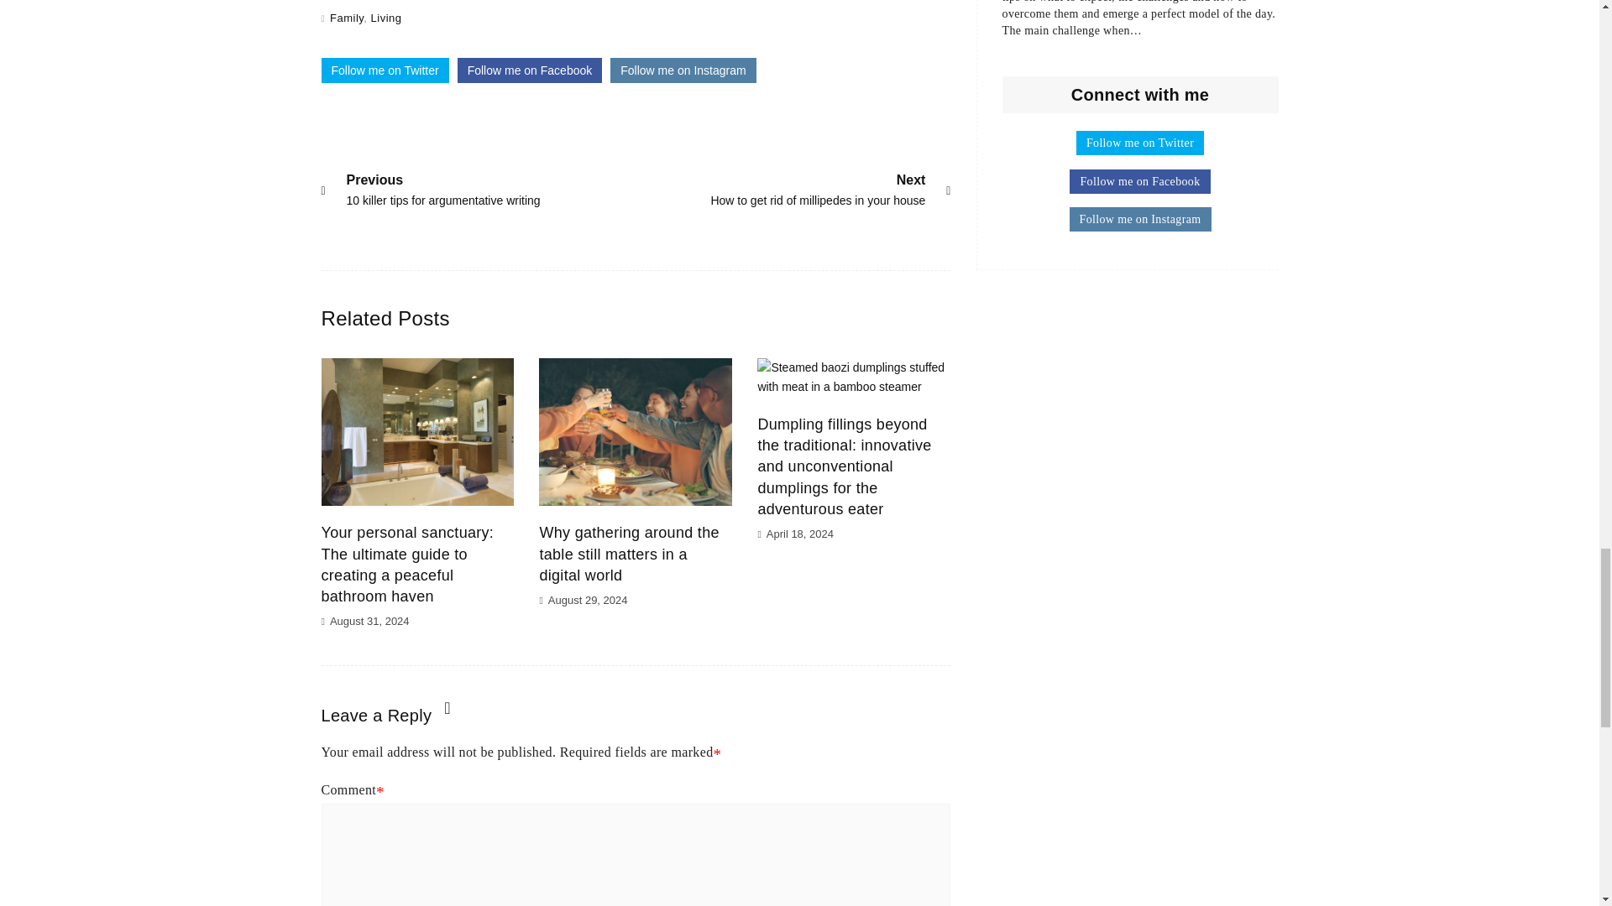 Image resolution: width=1612 pixels, height=906 pixels. Describe the element at coordinates (347, 18) in the screenshot. I see `Follow me on Instagram` at that location.